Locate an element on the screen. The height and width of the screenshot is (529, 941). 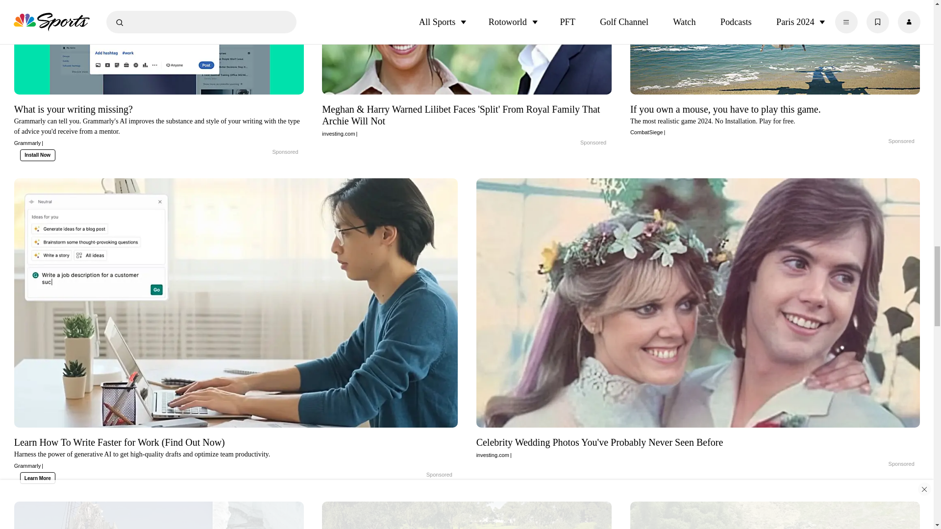
What is your writing missing? is located at coordinates (159, 124).